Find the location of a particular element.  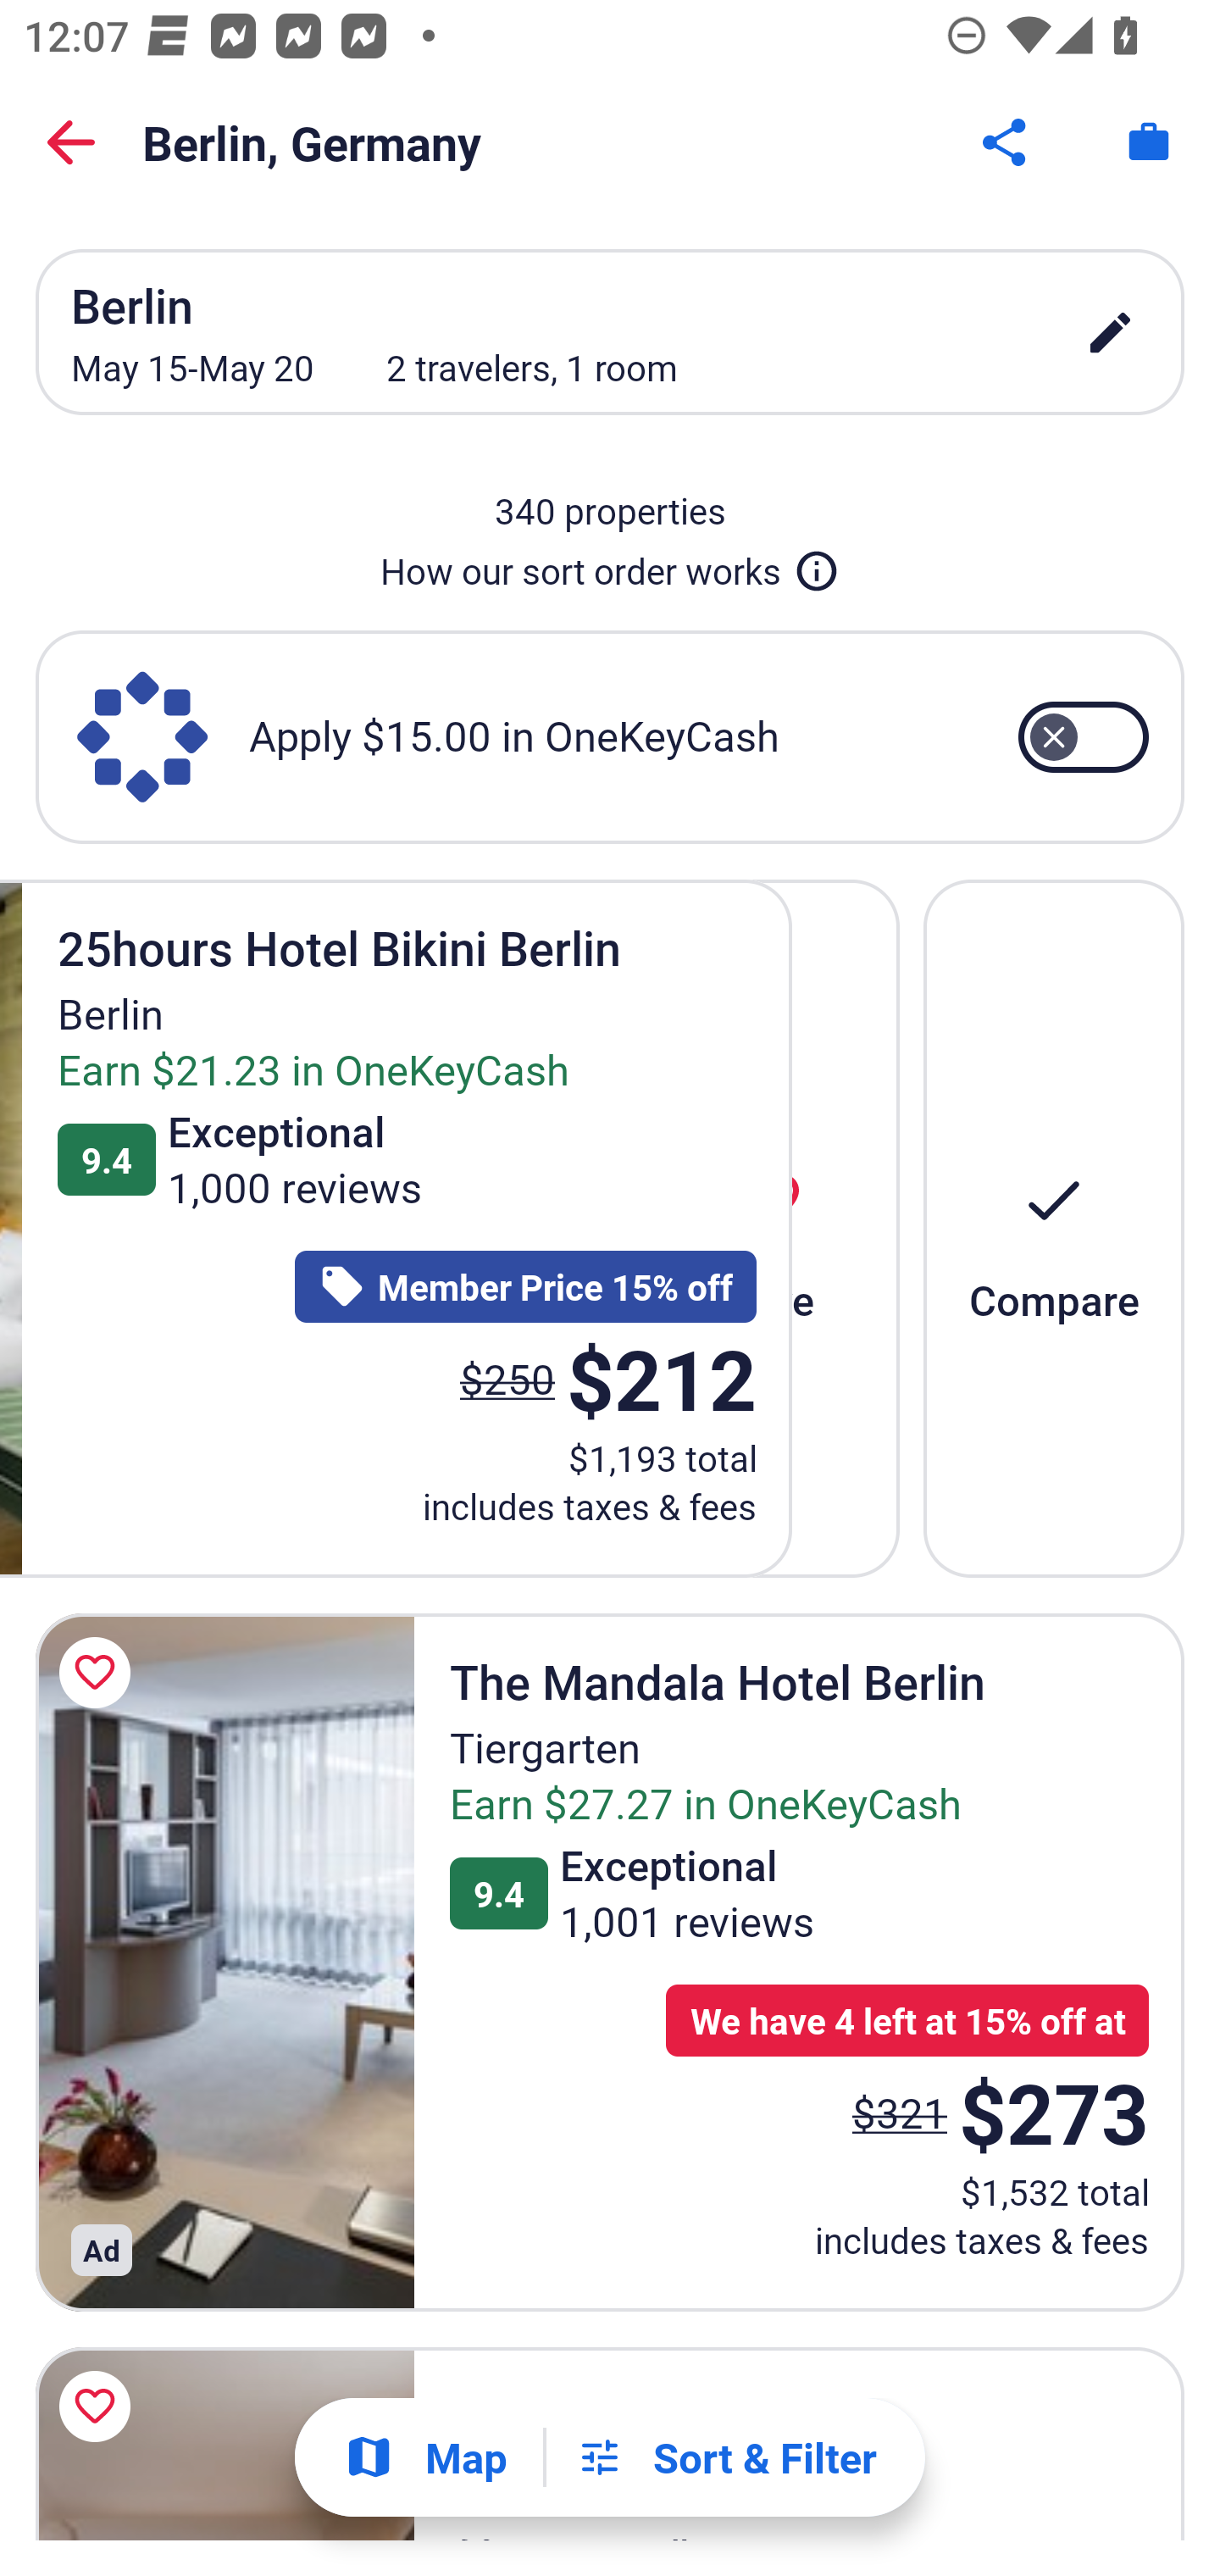

$250 The price was $250 is located at coordinates (507, 1380).